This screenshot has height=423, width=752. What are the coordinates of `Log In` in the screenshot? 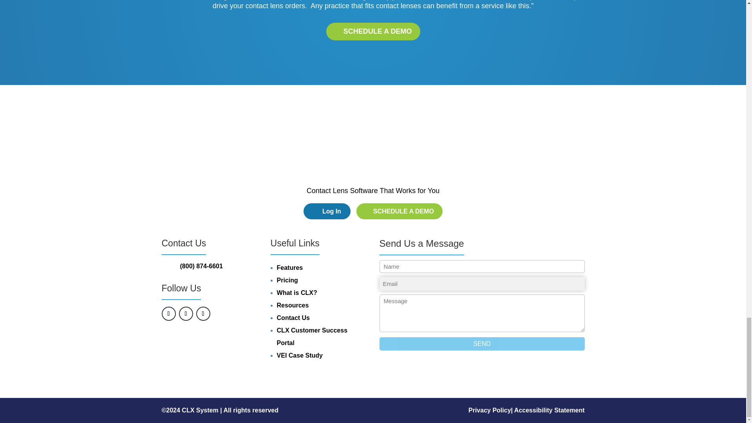 It's located at (327, 211).